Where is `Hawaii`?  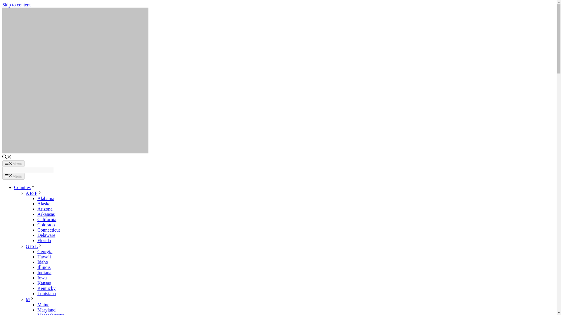 Hawaii is located at coordinates (44, 257).